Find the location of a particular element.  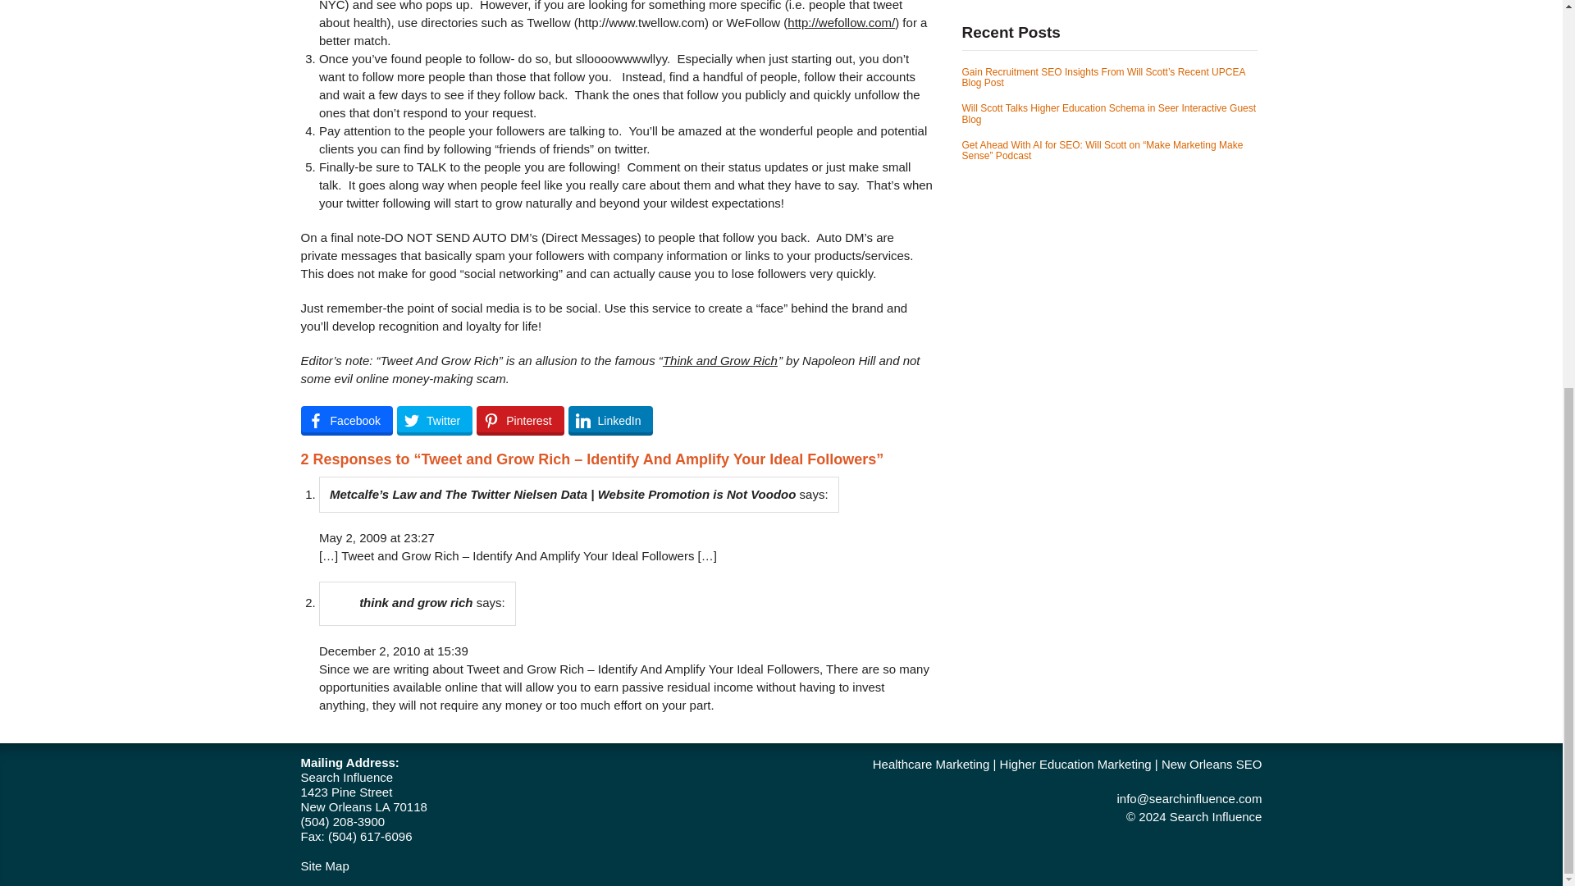

Share on LinkedIn is located at coordinates (610, 420).